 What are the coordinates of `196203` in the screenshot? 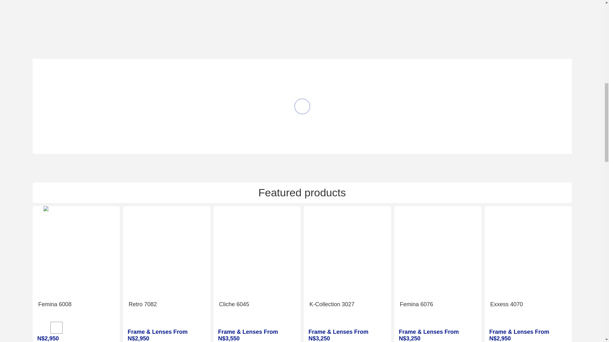 It's located at (237, 320).